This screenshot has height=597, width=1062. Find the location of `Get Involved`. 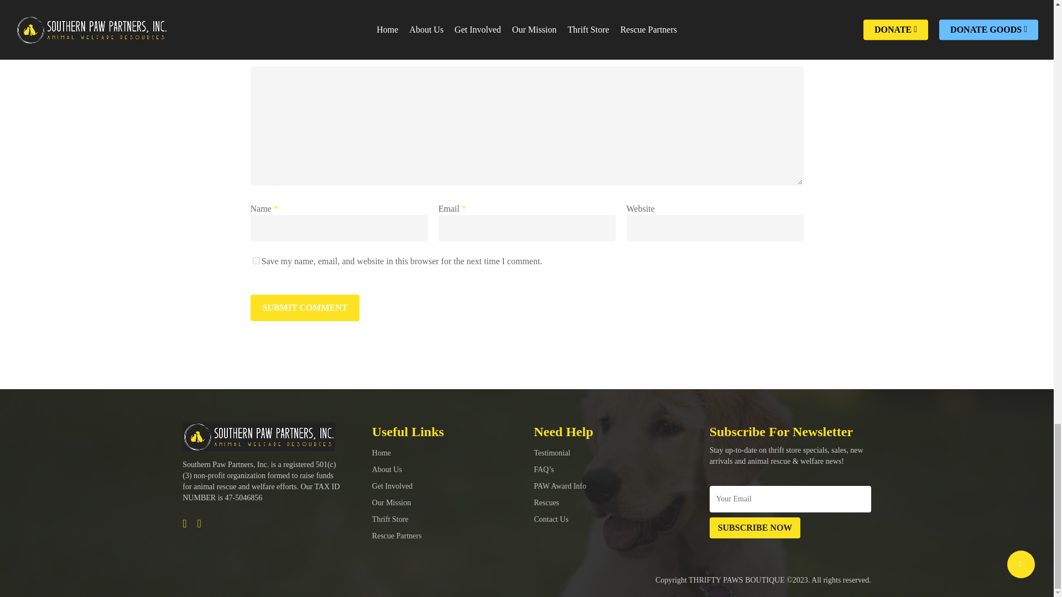

Get Involved is located at coordinates (393, 485).